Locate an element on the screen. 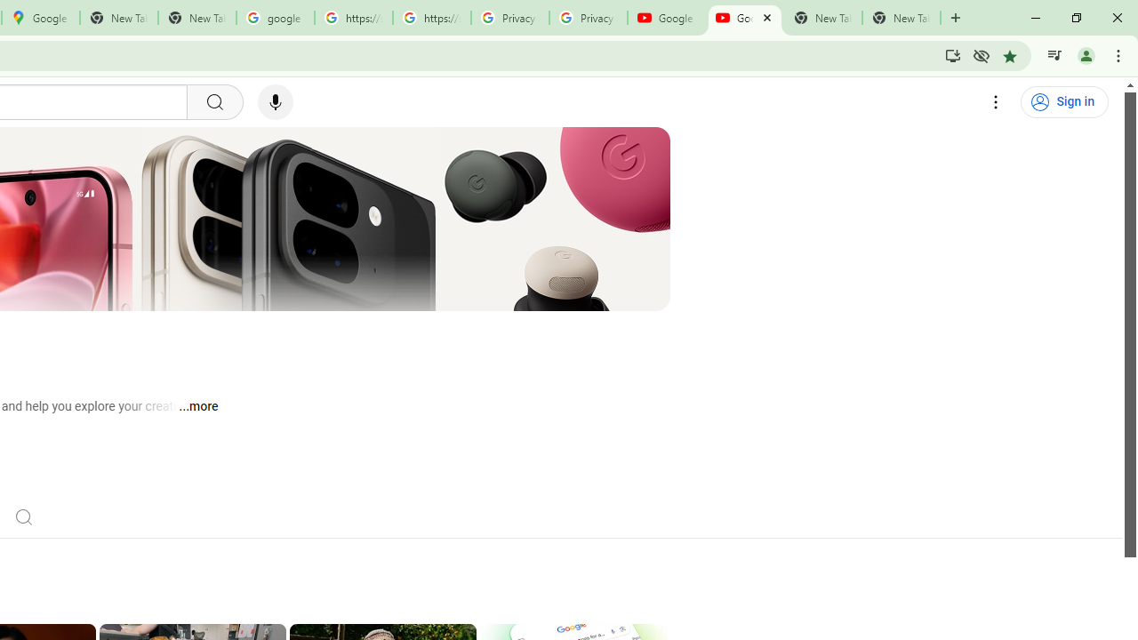 The width and height of the screenshot is (1138, 640). New Tab is located at coordinates (902, 18).